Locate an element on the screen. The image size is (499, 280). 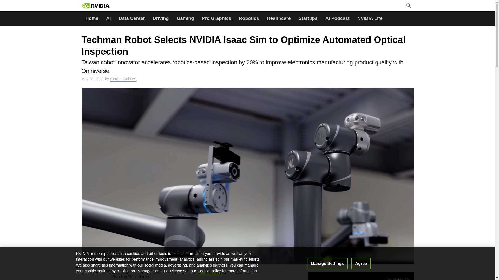
Data Center is located at coordinates (132, 19).